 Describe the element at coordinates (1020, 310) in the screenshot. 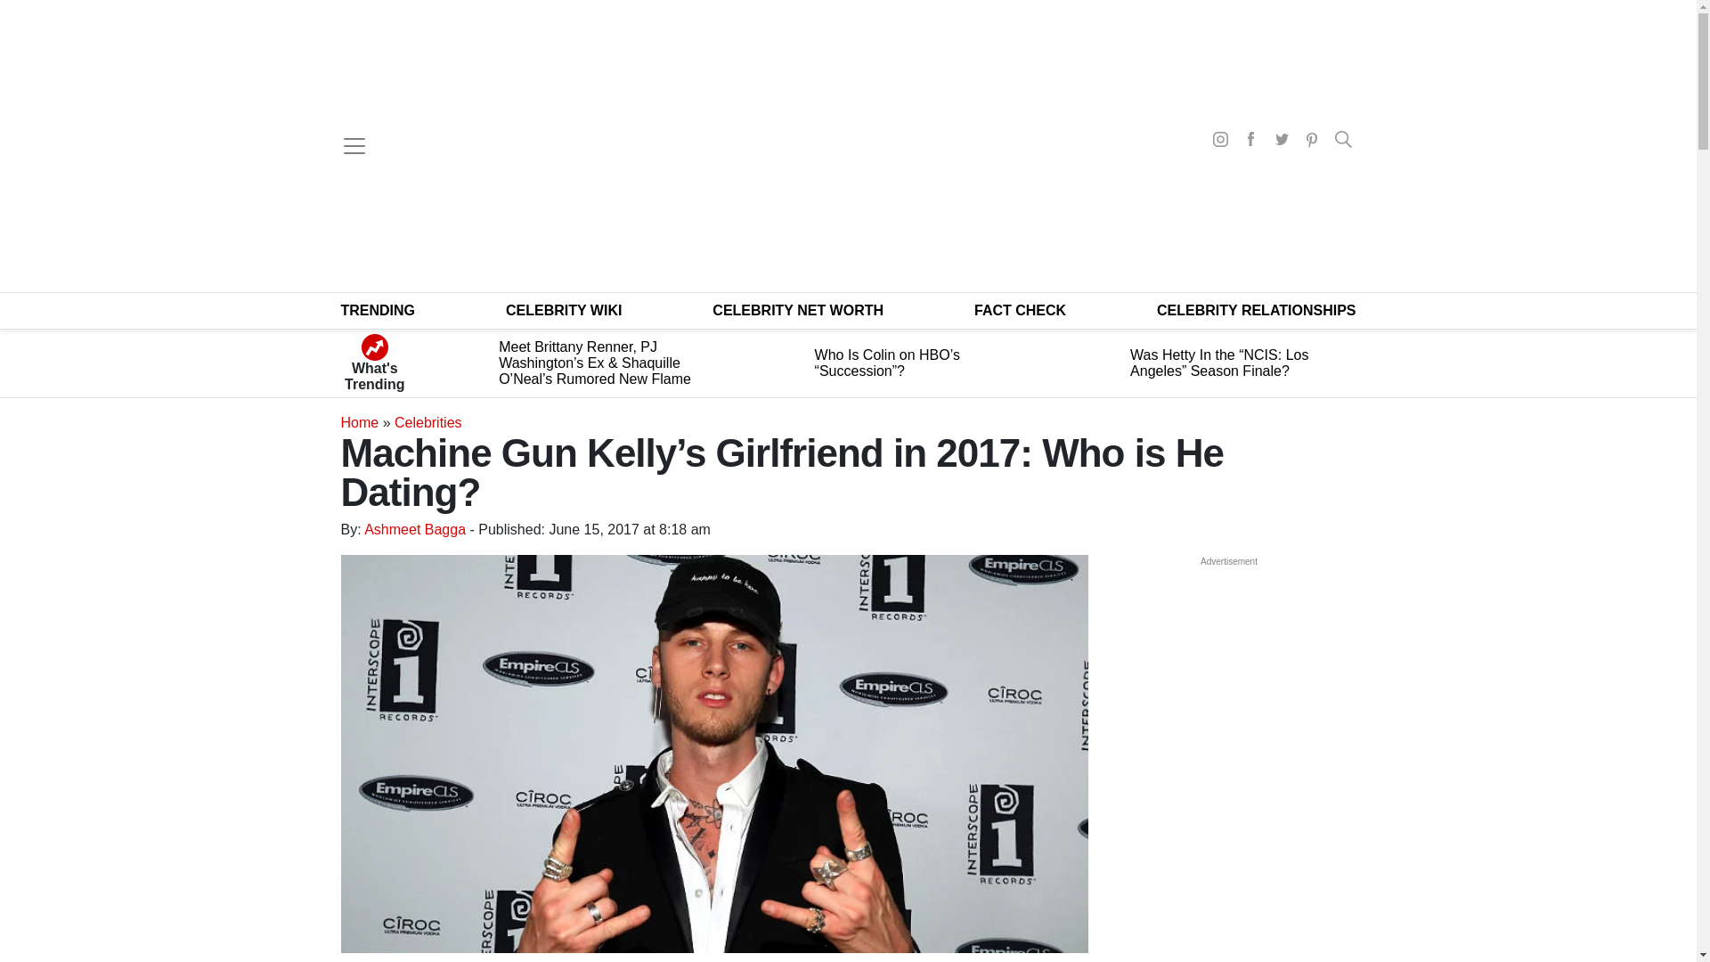

I see `FACT CHECK` at that location.